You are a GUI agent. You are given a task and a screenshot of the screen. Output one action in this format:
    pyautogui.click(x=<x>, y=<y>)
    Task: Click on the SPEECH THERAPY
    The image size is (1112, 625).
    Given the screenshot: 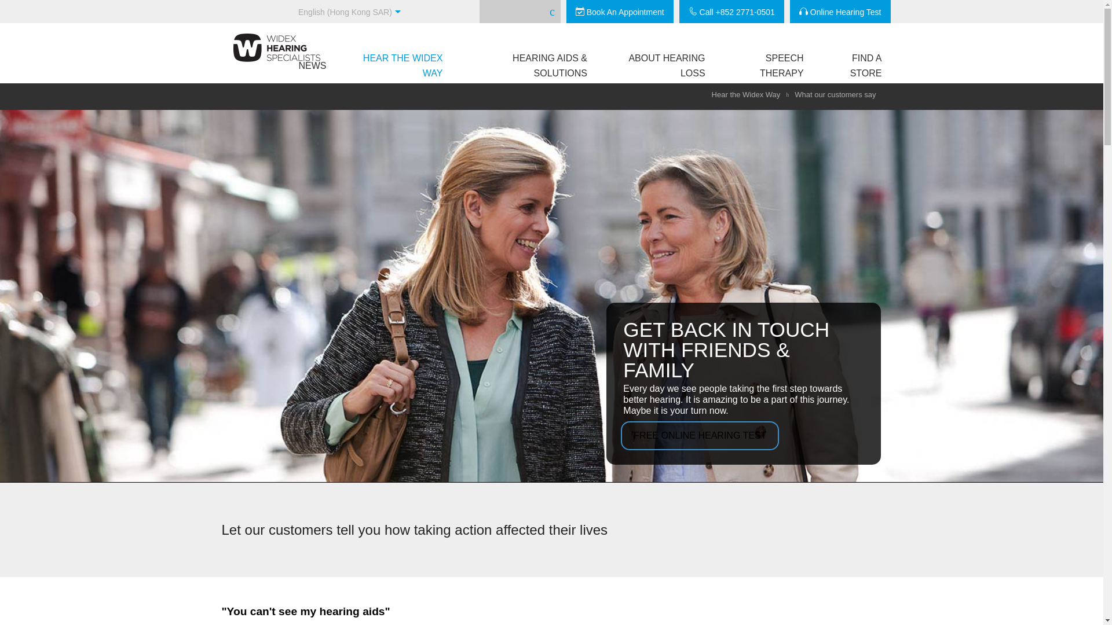 What is the action you would take?
    pyautogui.click(x=762, y=65)
    